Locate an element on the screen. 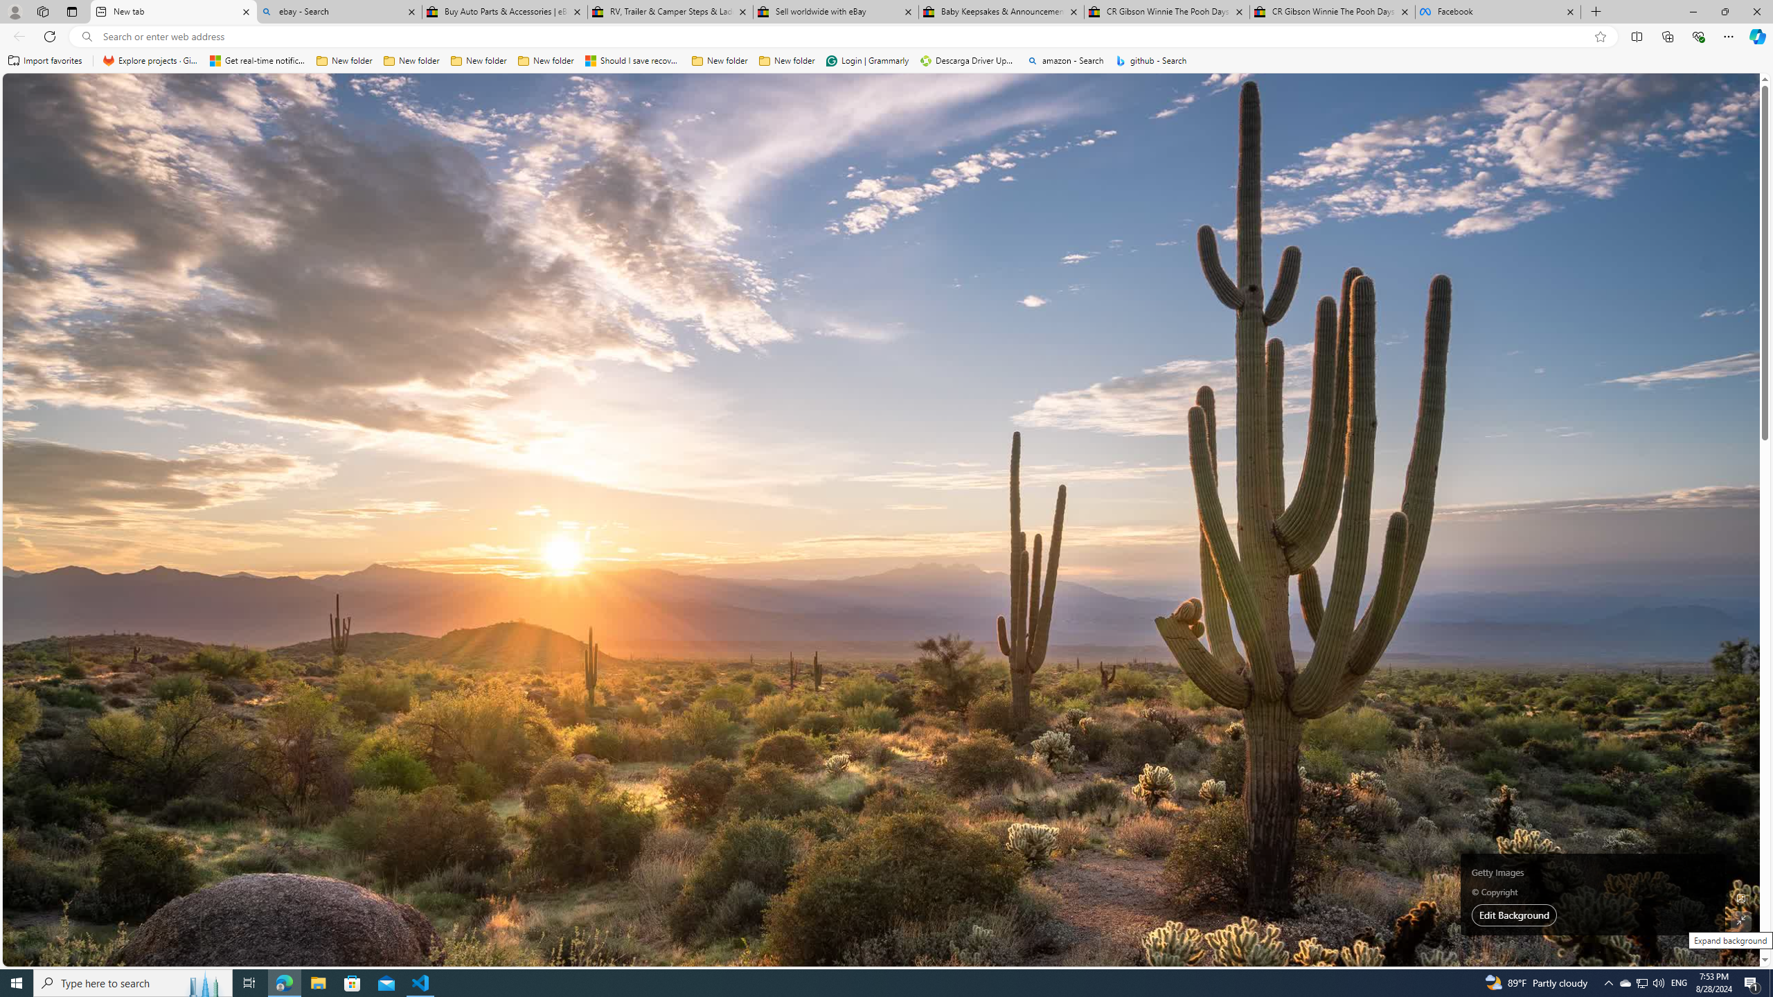 The width and height of the screenshot is (1773, 997). hotels-header-icon is located at coordinates (1226, 437).